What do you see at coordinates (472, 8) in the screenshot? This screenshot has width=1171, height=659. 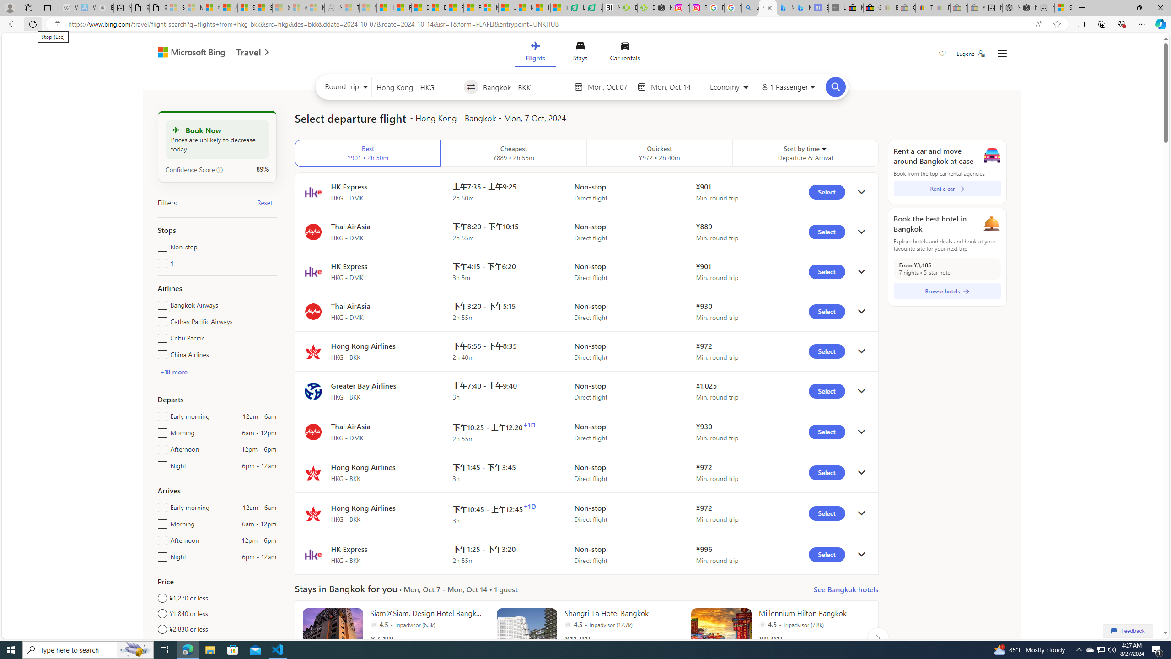 I see `Foo BAR | Trusted Community Engagement and Contributions` at bounding box center [472, 8].